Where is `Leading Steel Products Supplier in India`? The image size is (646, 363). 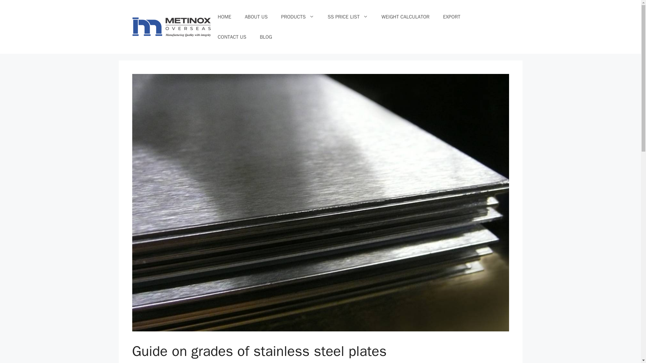
Leading Steel Products Supplier in India is located at coordinates (171, 27).